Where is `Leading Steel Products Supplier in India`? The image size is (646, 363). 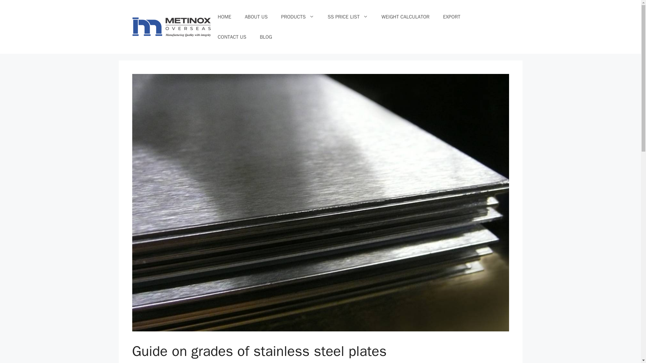
Leading Steel Products Supplier in India is located at coordinates (171, 27).